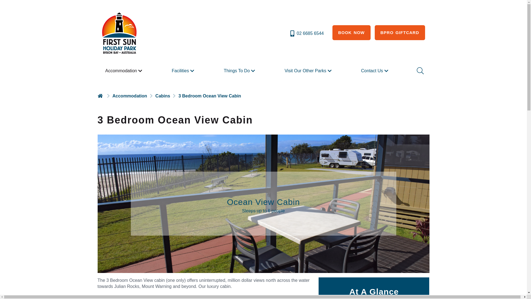 Image resolution: width=531 pixels, height=299 pixels. What do you see at coordinates (240, 71) in the screenshot?
I see `Things To Do` at bounding box center [240, 71].